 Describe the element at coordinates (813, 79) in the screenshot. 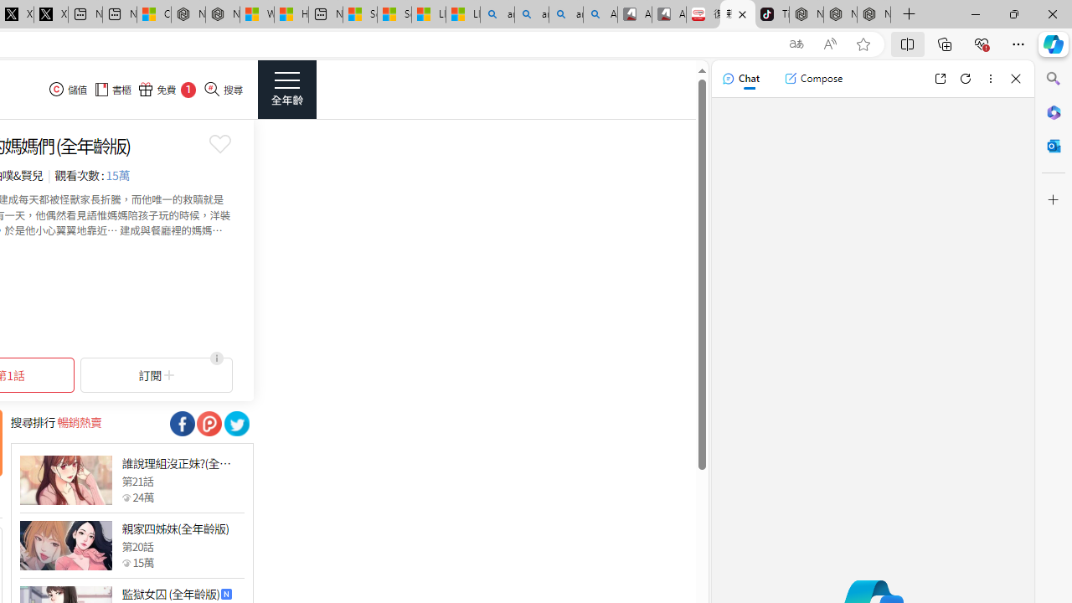

I see `Compose` at that location.